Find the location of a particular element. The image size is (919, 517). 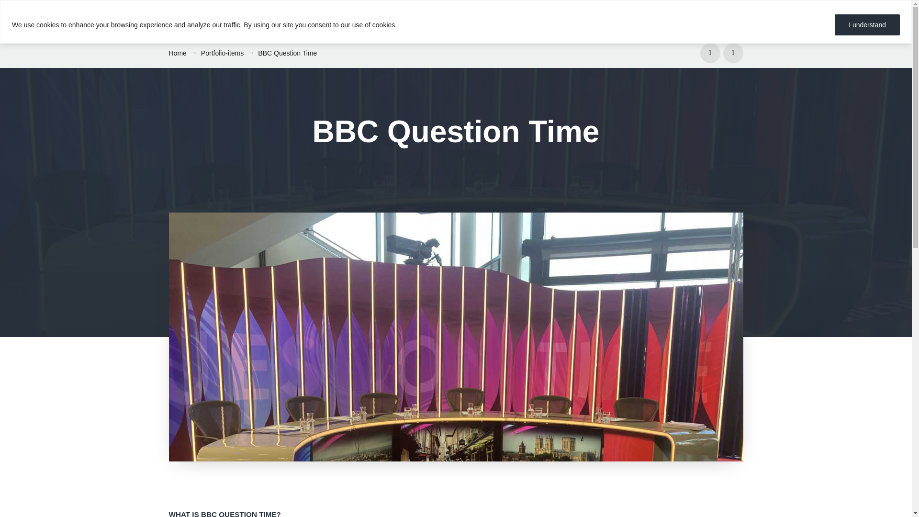

Upcoming Events is located at coordinates (749, 19).